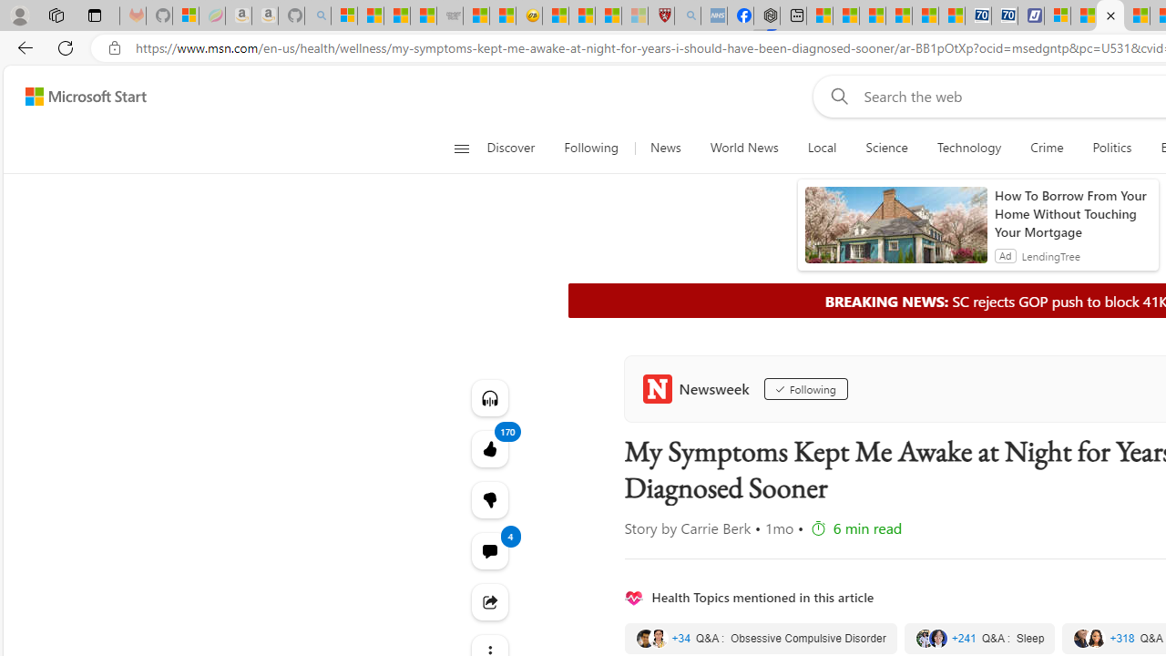 Image resolution: width=1166 pixels, height=656 pixels. I want to click on Open navigation menu, so click(461, 148).